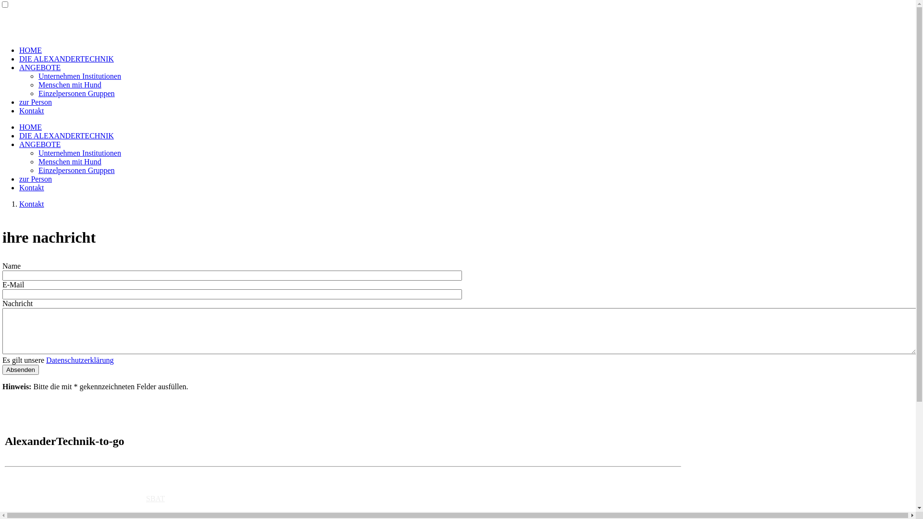 The image size is (923, 519). I want to click on ANGEBOTE, so click(40, 144).